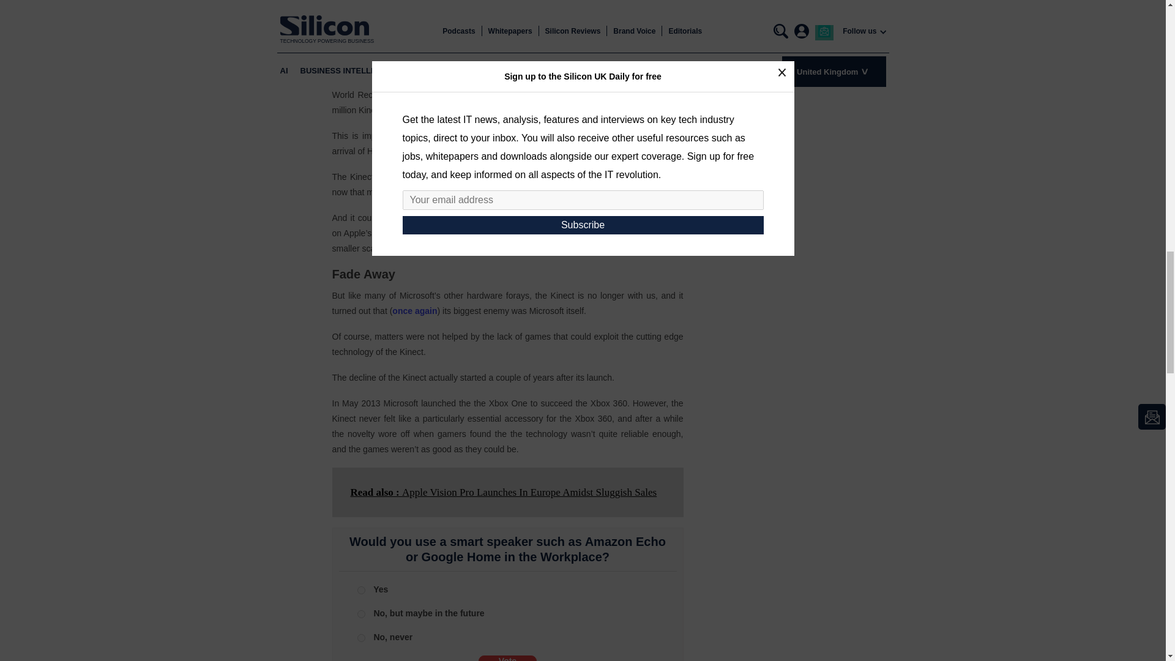  What do you see at coordinates (361, 613) in the screenshot?
I see `629` at bounding box center [361, 613].